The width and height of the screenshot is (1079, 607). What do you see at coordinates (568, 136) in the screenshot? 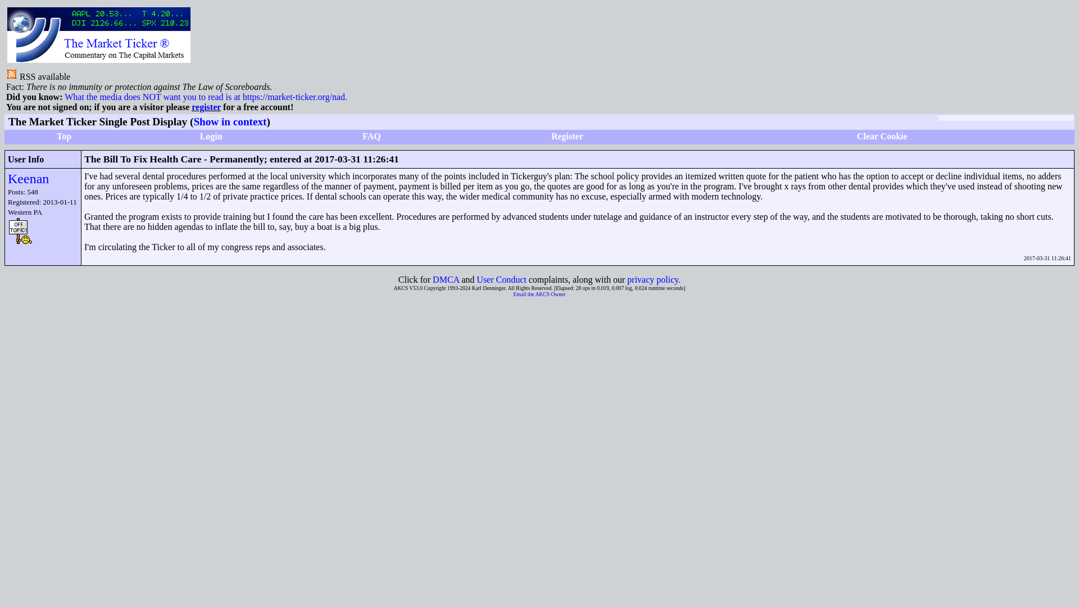
I see `Register` at bounding box center [568, 136].